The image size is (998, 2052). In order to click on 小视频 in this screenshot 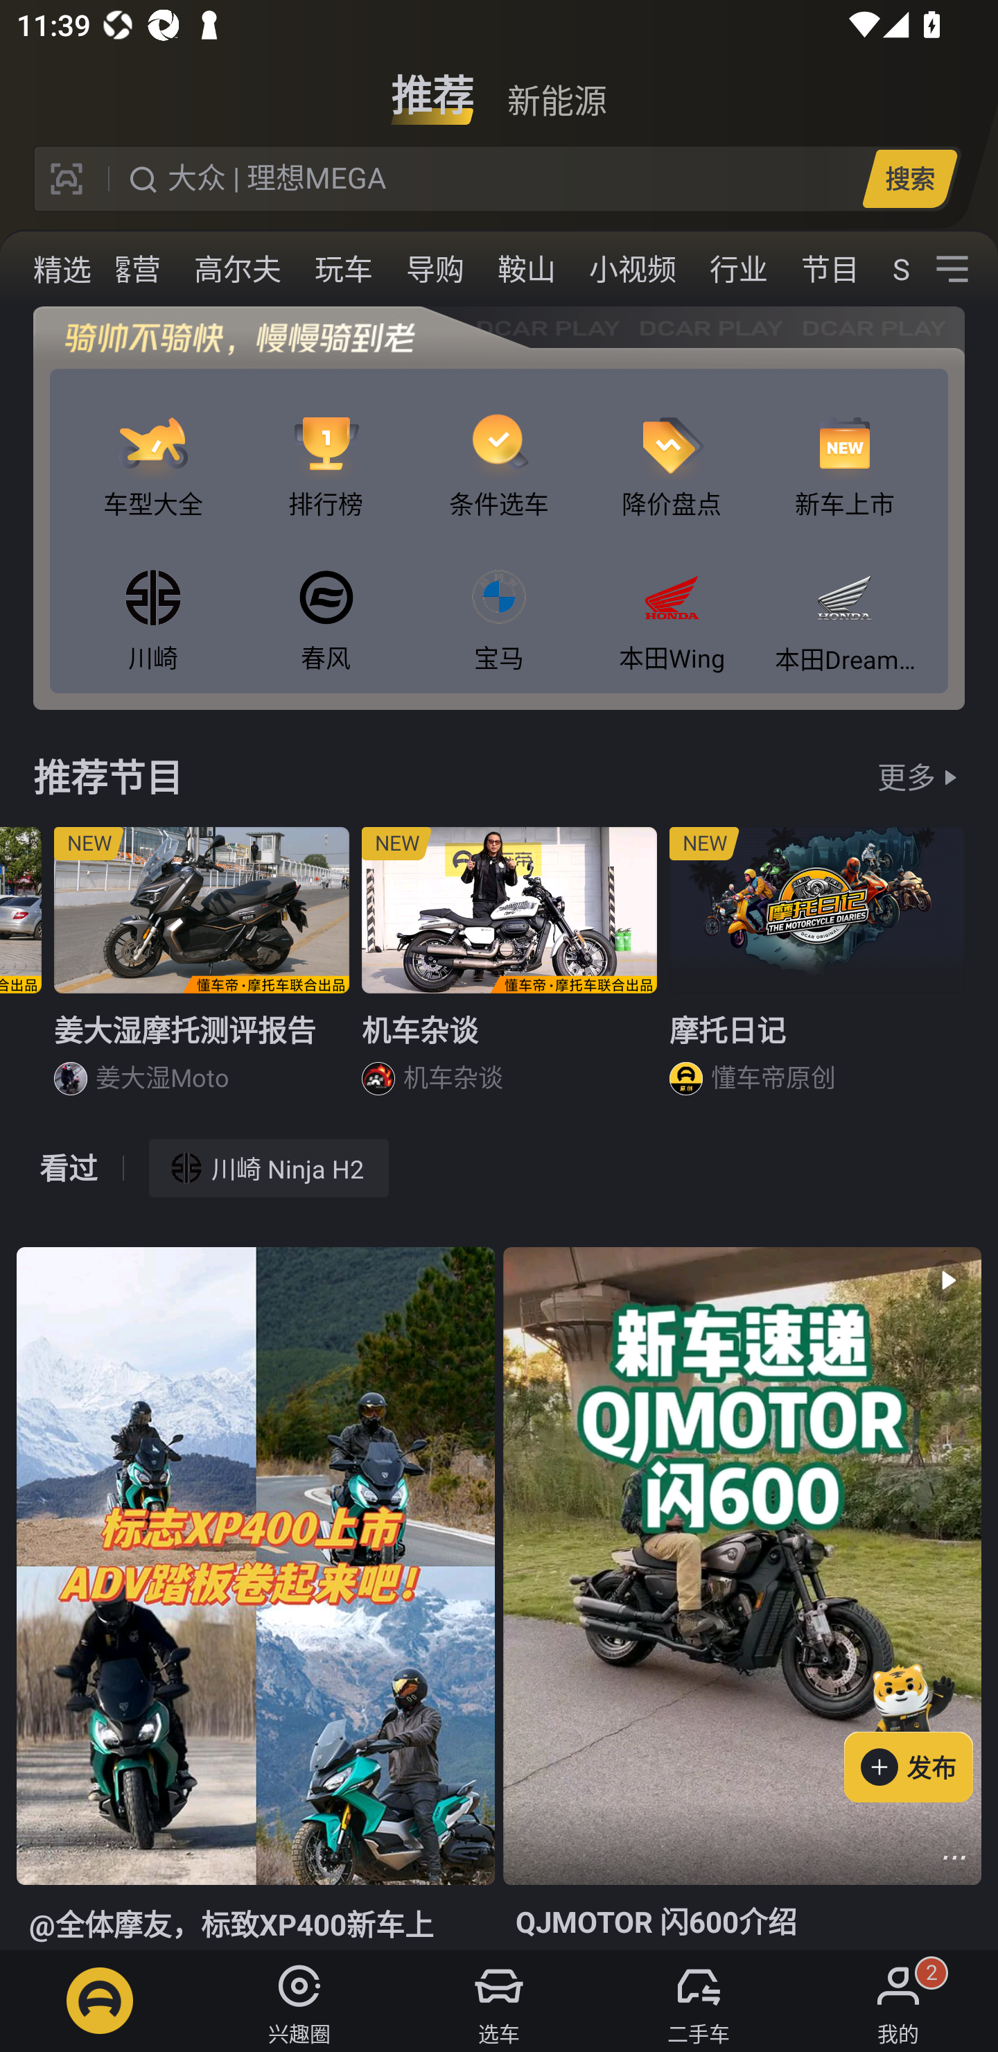, I will do `click(632, 269)`.